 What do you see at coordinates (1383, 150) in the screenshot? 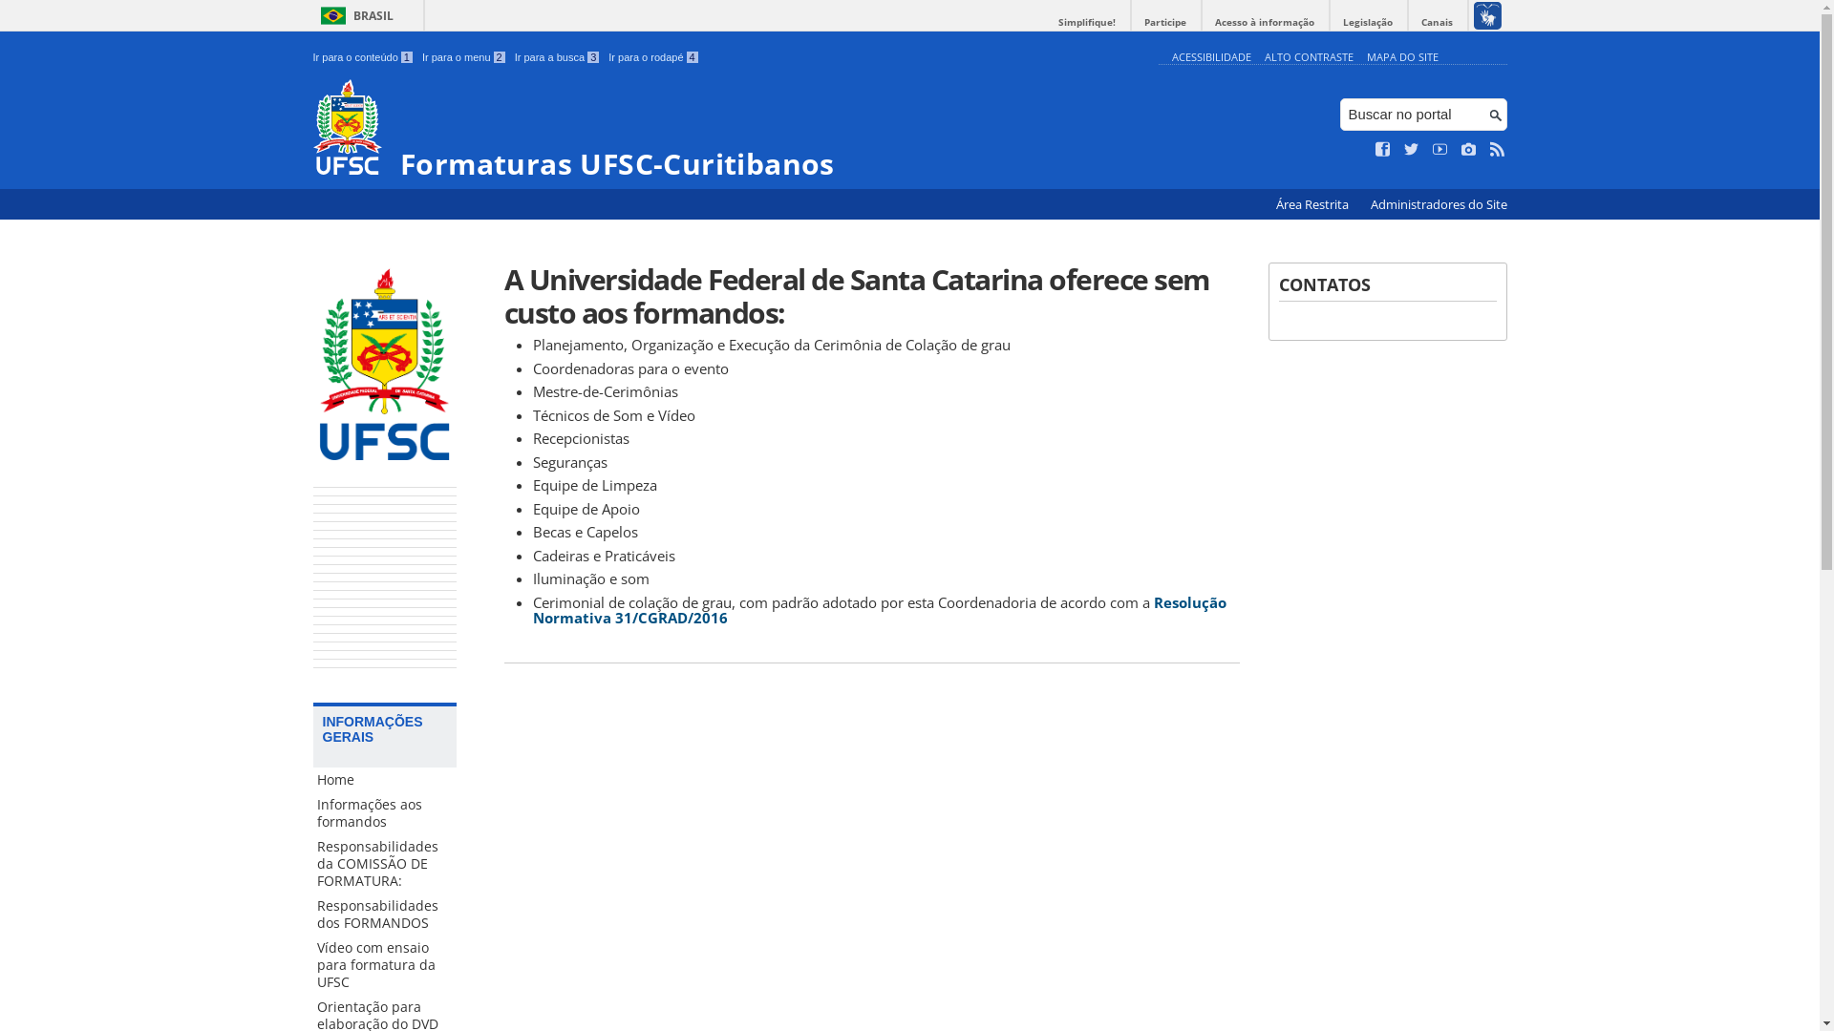
I see `Curta no Facebook` at bounding box center [1383, 150].